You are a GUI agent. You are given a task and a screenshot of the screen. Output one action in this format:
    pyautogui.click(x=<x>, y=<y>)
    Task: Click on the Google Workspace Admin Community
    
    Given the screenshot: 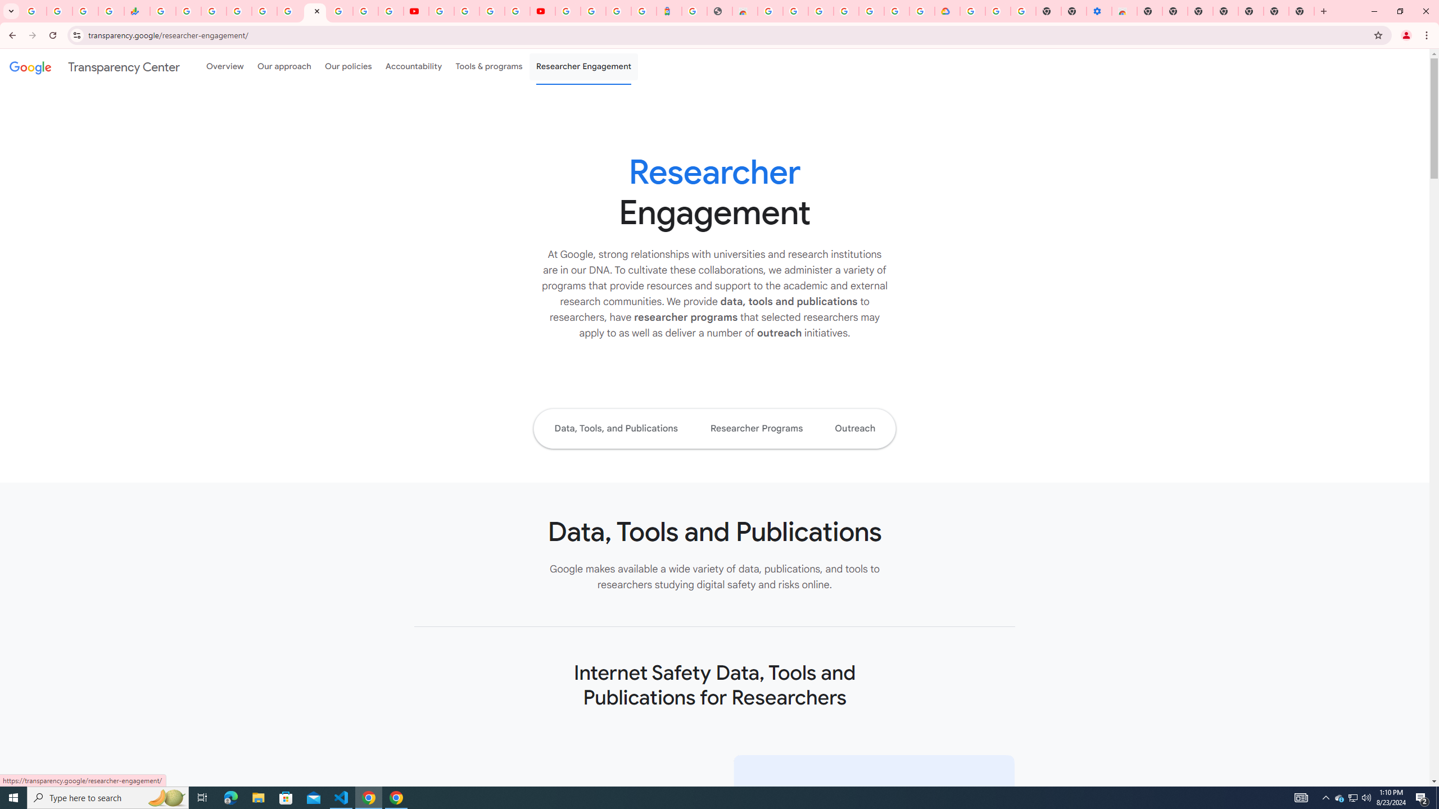 What is the action you would take?
    pyautogui.click(x=34, y=11)
    